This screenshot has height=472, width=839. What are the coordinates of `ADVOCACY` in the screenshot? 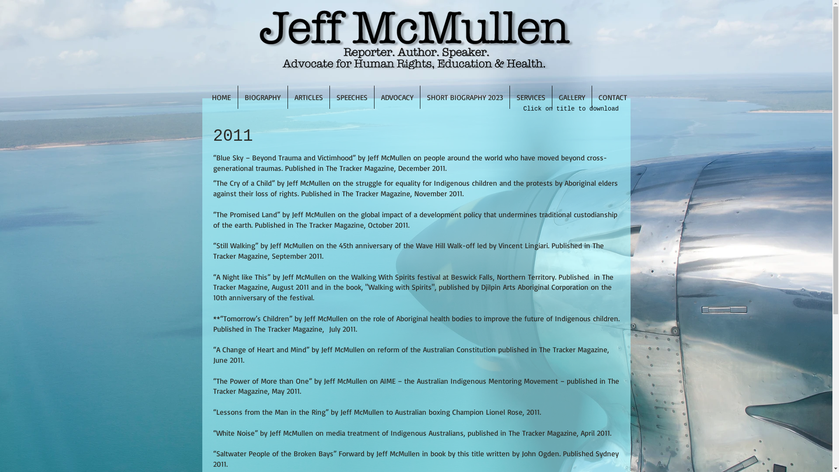 It's located at (397, 97).